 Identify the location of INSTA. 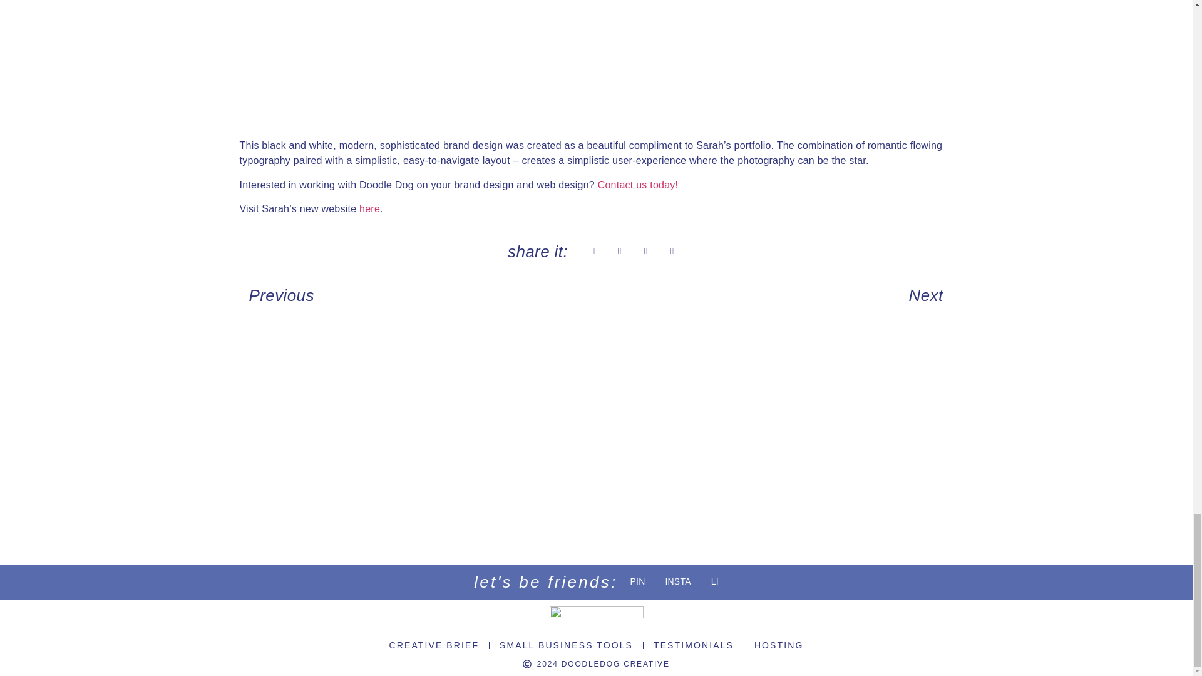
(677, 581).